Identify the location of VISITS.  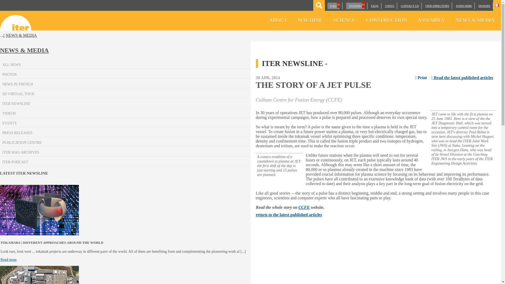
(390, 6).